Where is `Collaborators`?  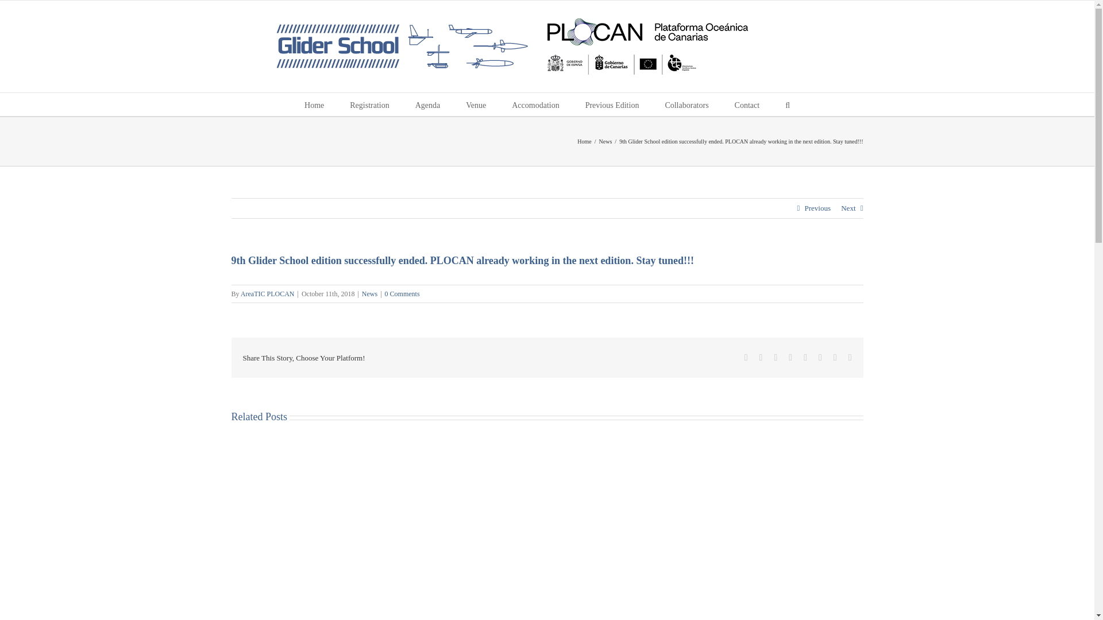 Collaborators is located at coordinates (686, 104).